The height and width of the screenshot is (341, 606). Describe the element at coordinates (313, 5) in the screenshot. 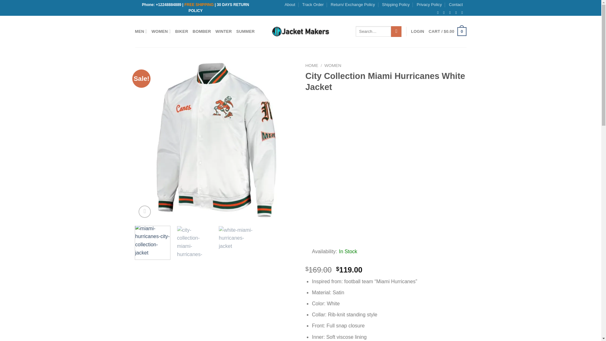

I see `Track Order` at that location.